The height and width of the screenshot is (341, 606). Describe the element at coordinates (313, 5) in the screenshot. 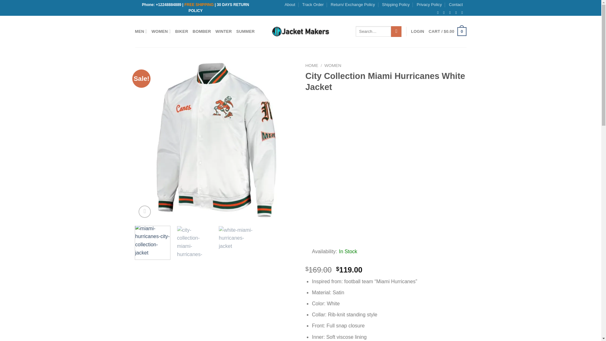

I see `Track Order` at that location.